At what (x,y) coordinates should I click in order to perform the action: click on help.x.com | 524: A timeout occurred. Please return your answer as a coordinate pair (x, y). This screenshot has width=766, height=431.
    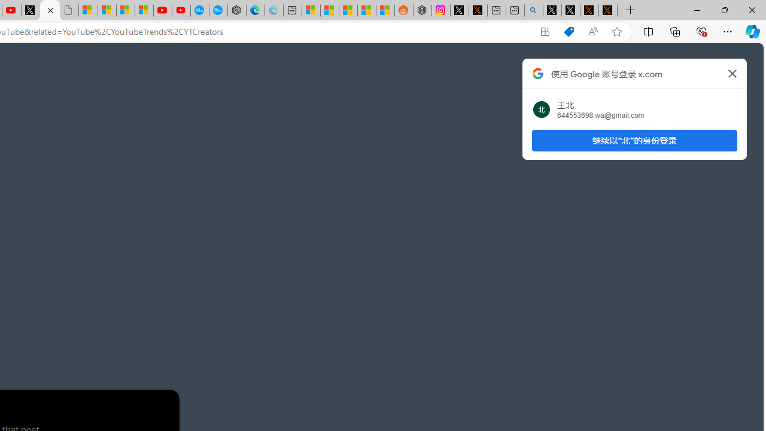
    Looking at the image, I should click on (478, 11).